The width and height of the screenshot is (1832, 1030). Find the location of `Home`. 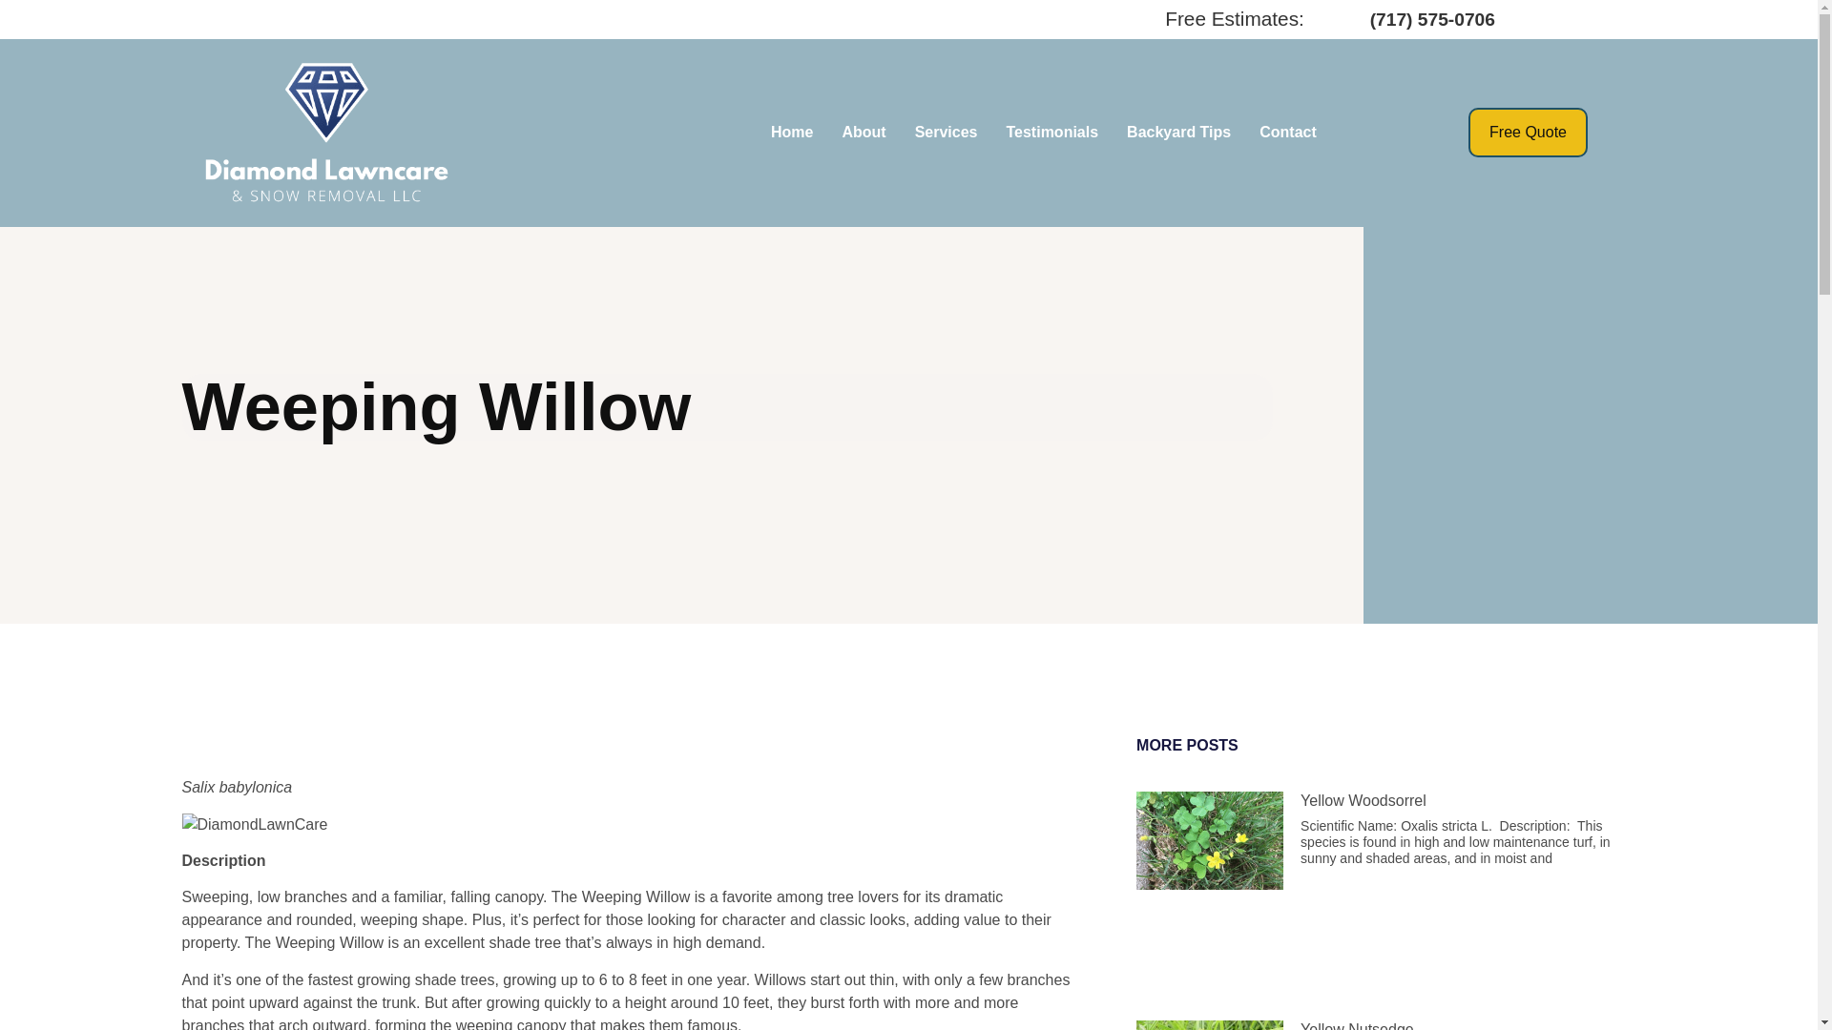

Home is located at coordinates (792, 132).